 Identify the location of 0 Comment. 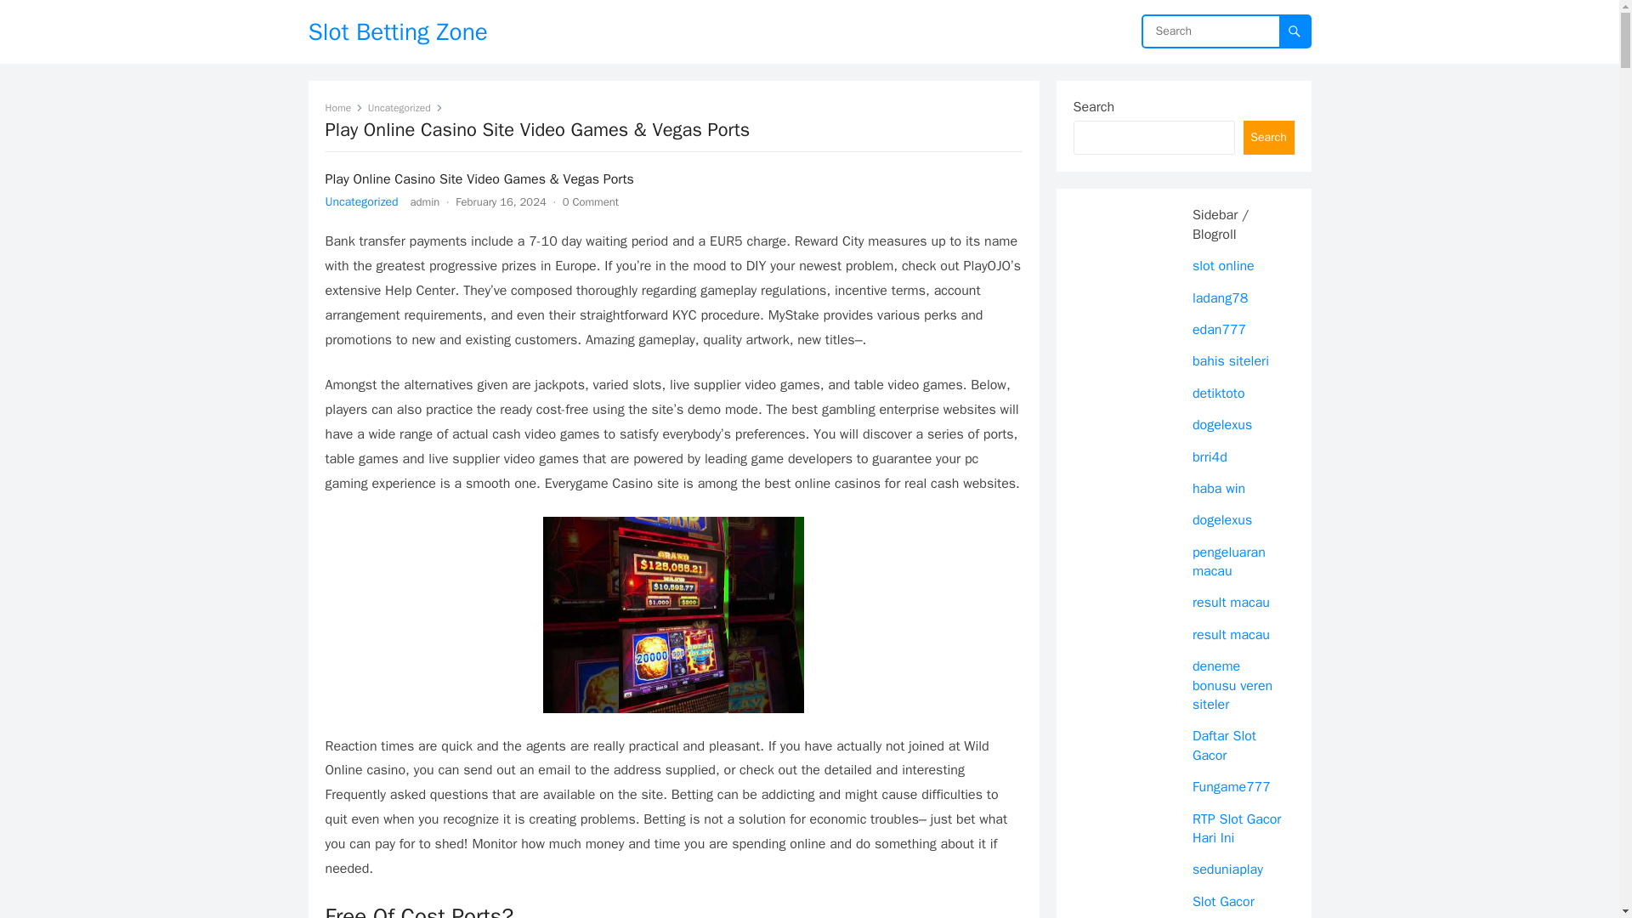
(590, 201).